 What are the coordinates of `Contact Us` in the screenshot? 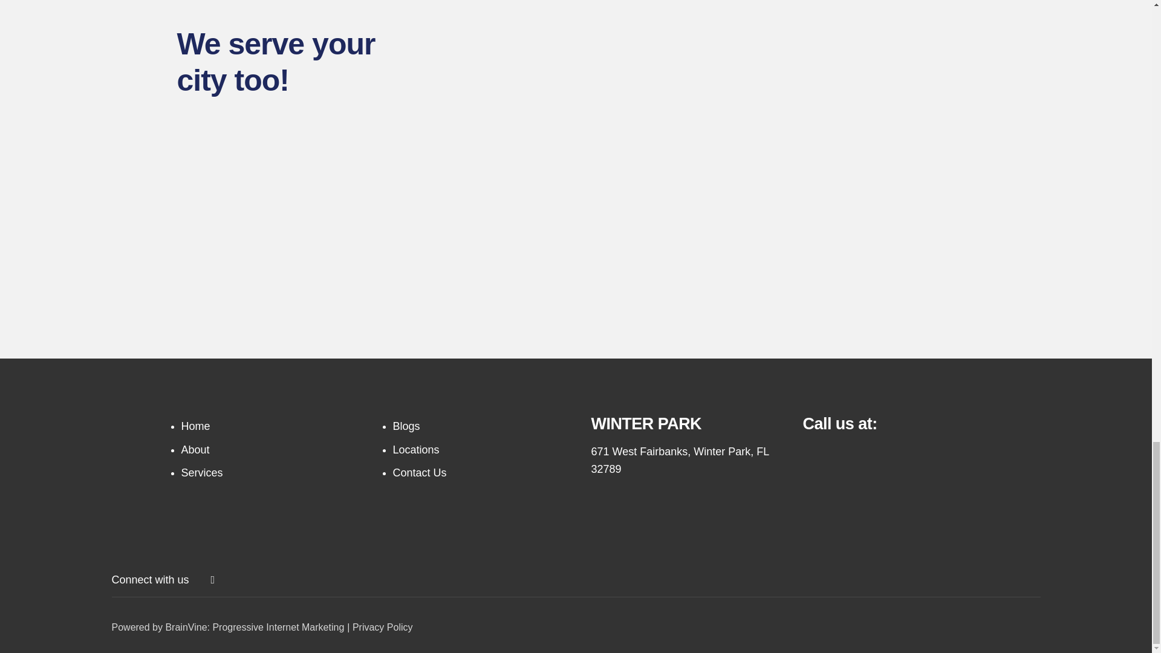 It's located at (420, 473).